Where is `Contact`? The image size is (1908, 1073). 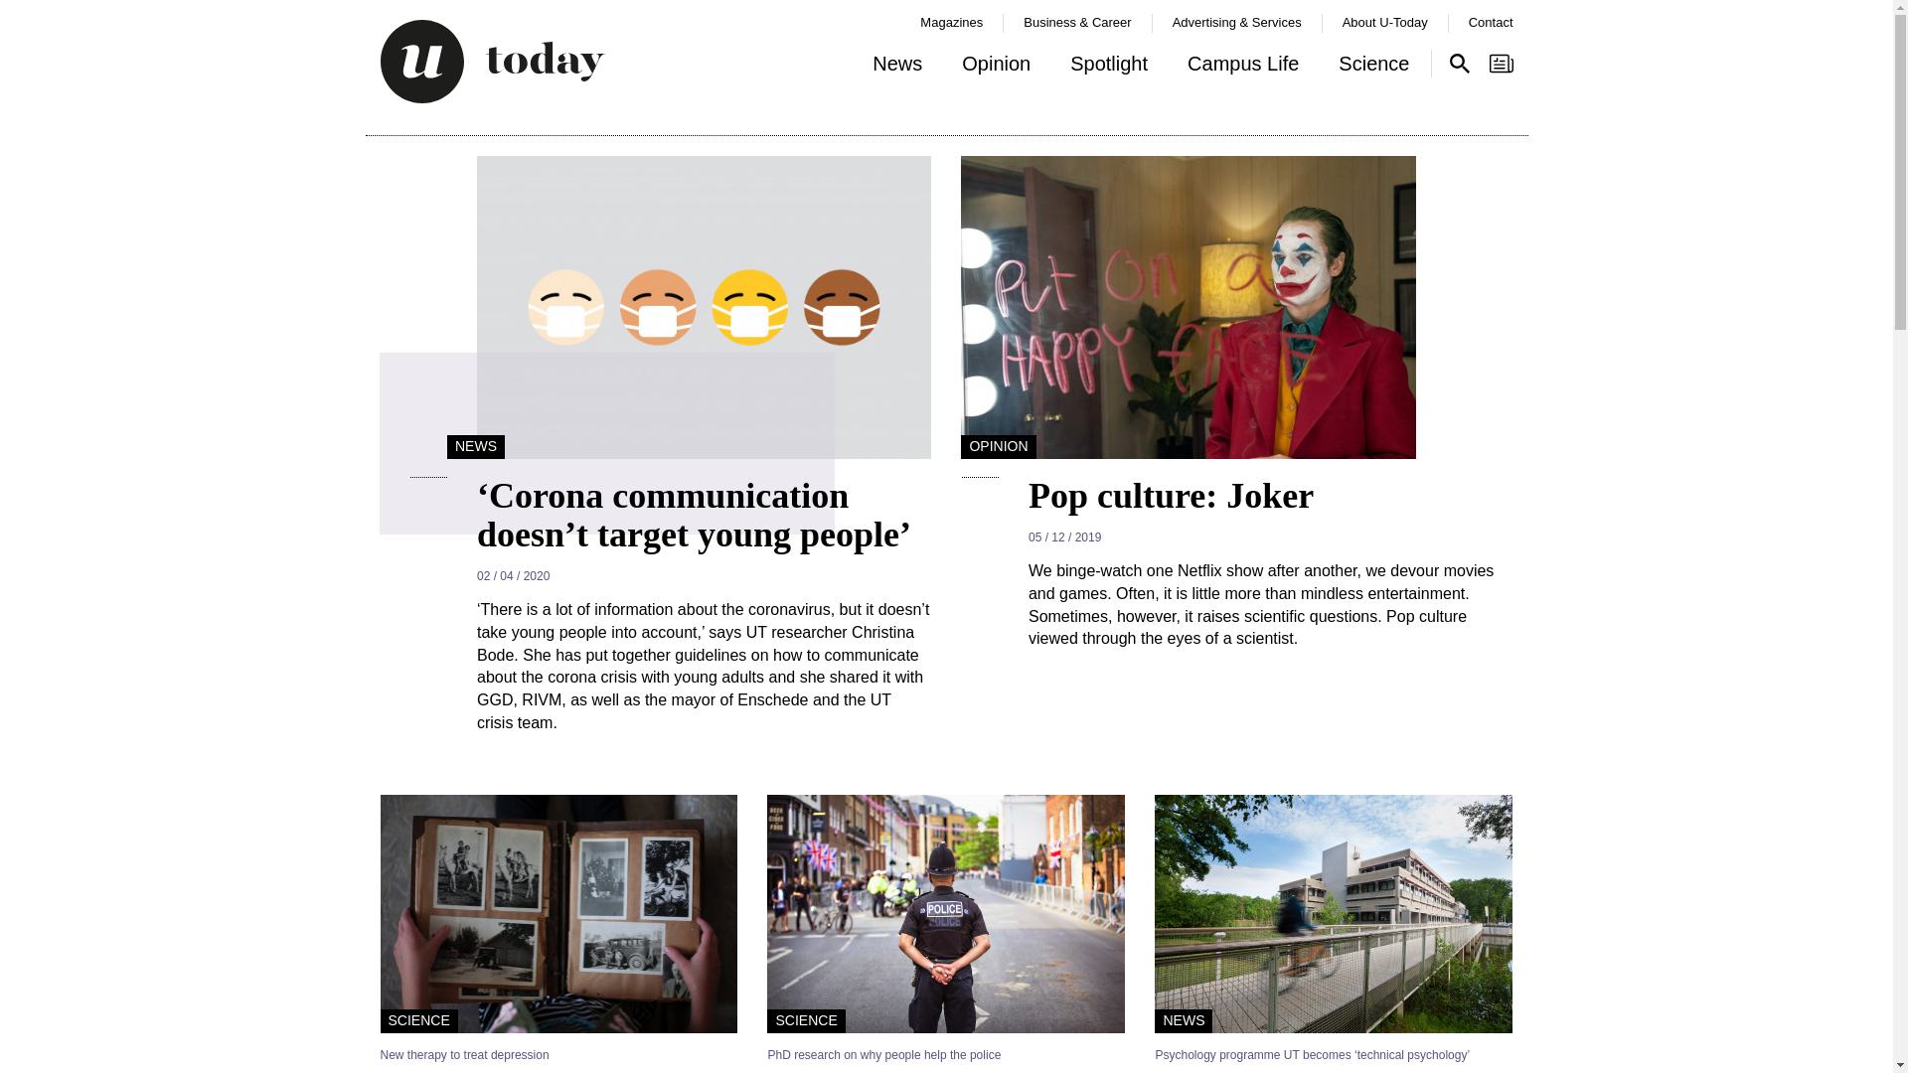 Contact is located at coordinates (1491, 22).